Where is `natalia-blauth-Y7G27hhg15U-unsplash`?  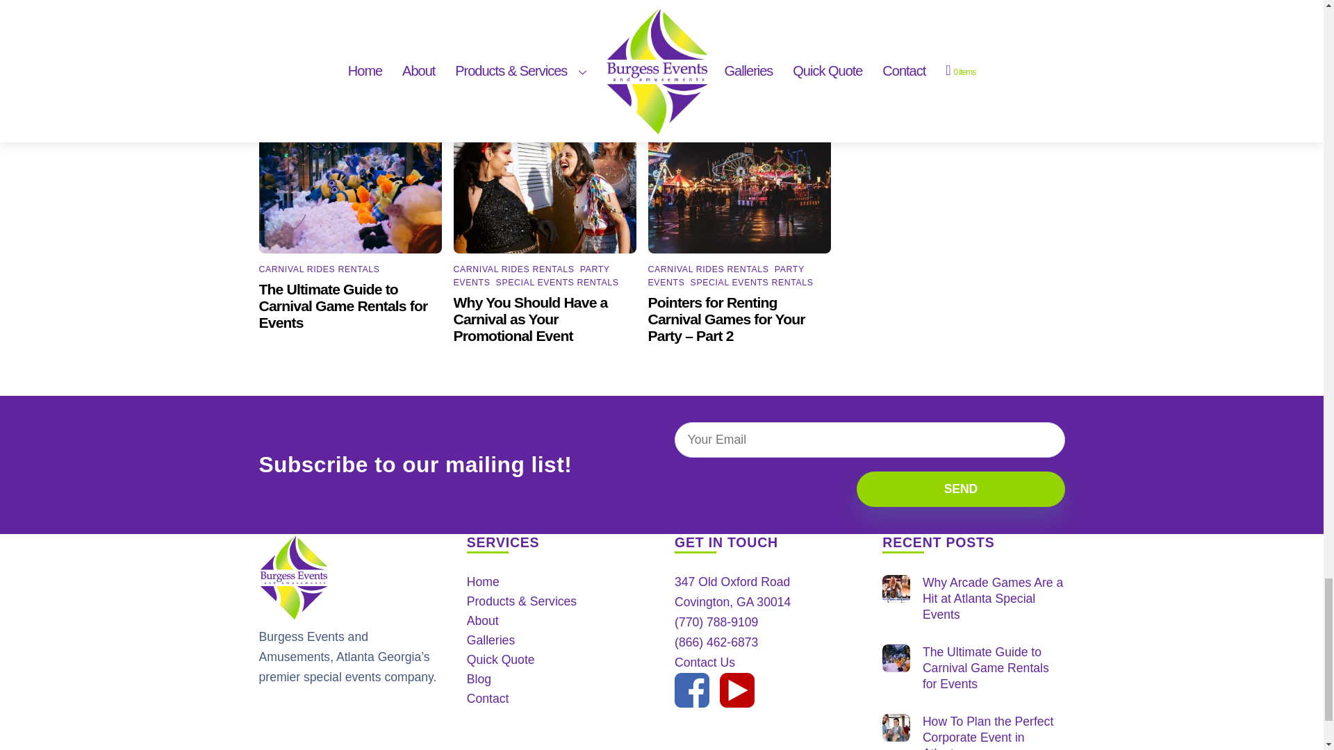 natalia-blauth-Y7G27hhg15U-unsplash is located at coordinates (545, 176).